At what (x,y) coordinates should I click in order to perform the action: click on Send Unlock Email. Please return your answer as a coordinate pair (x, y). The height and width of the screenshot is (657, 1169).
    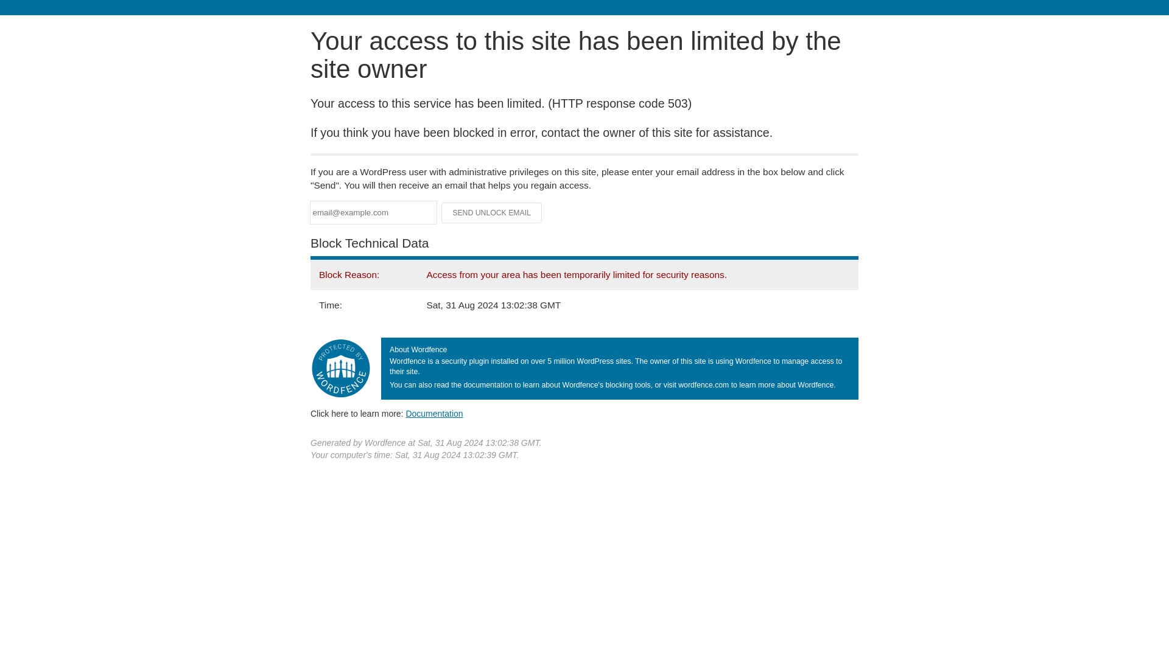
    Looking at the image, I should click on (492, 213).